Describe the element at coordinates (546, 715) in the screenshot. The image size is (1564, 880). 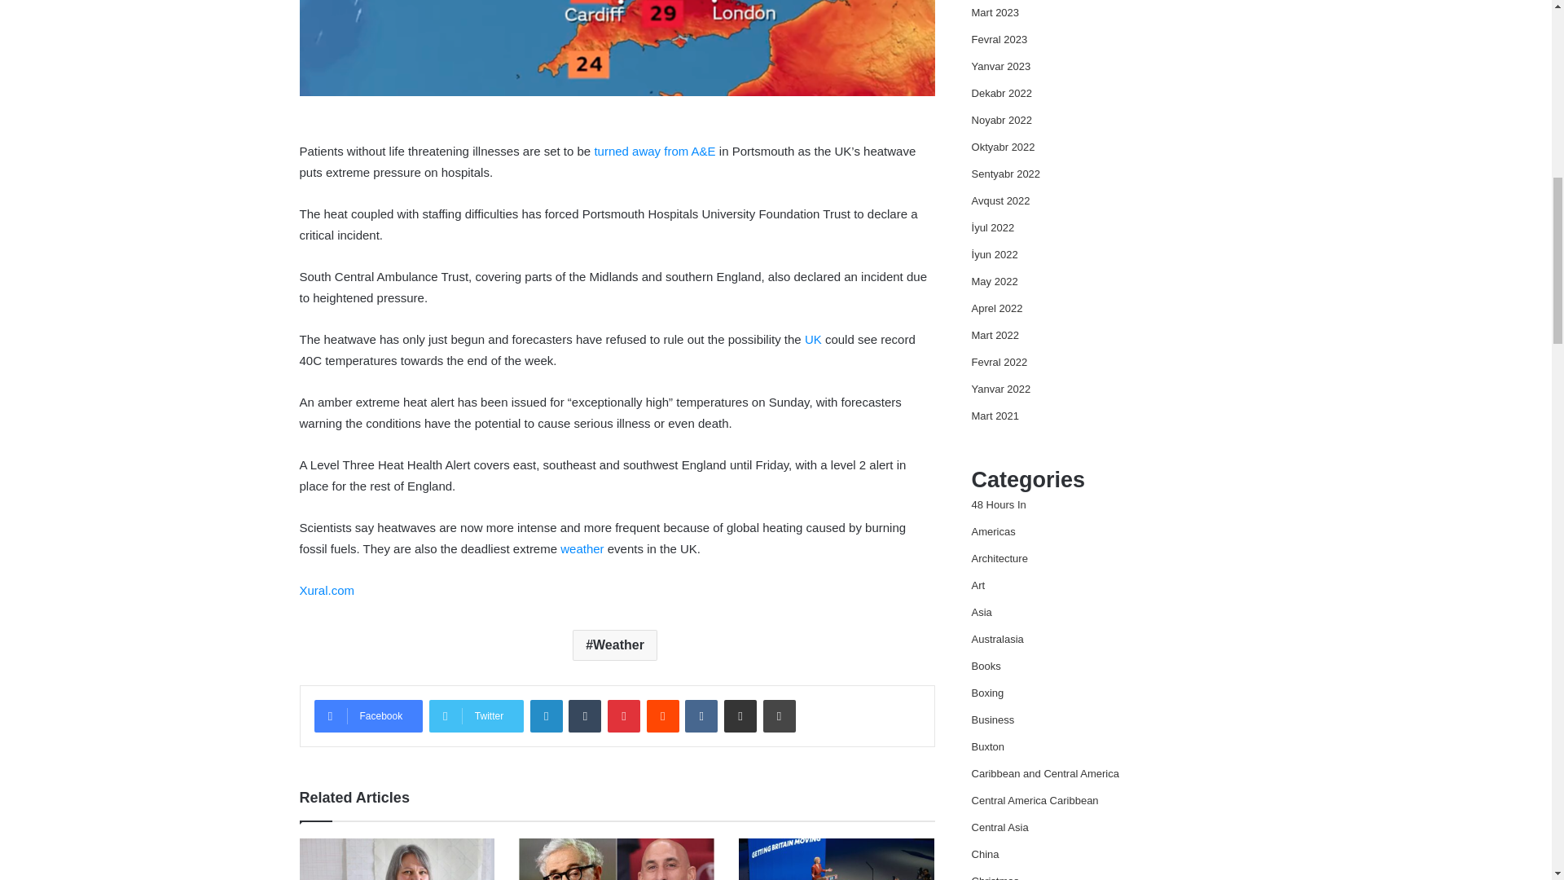
I see `LinkedIn` at that location.